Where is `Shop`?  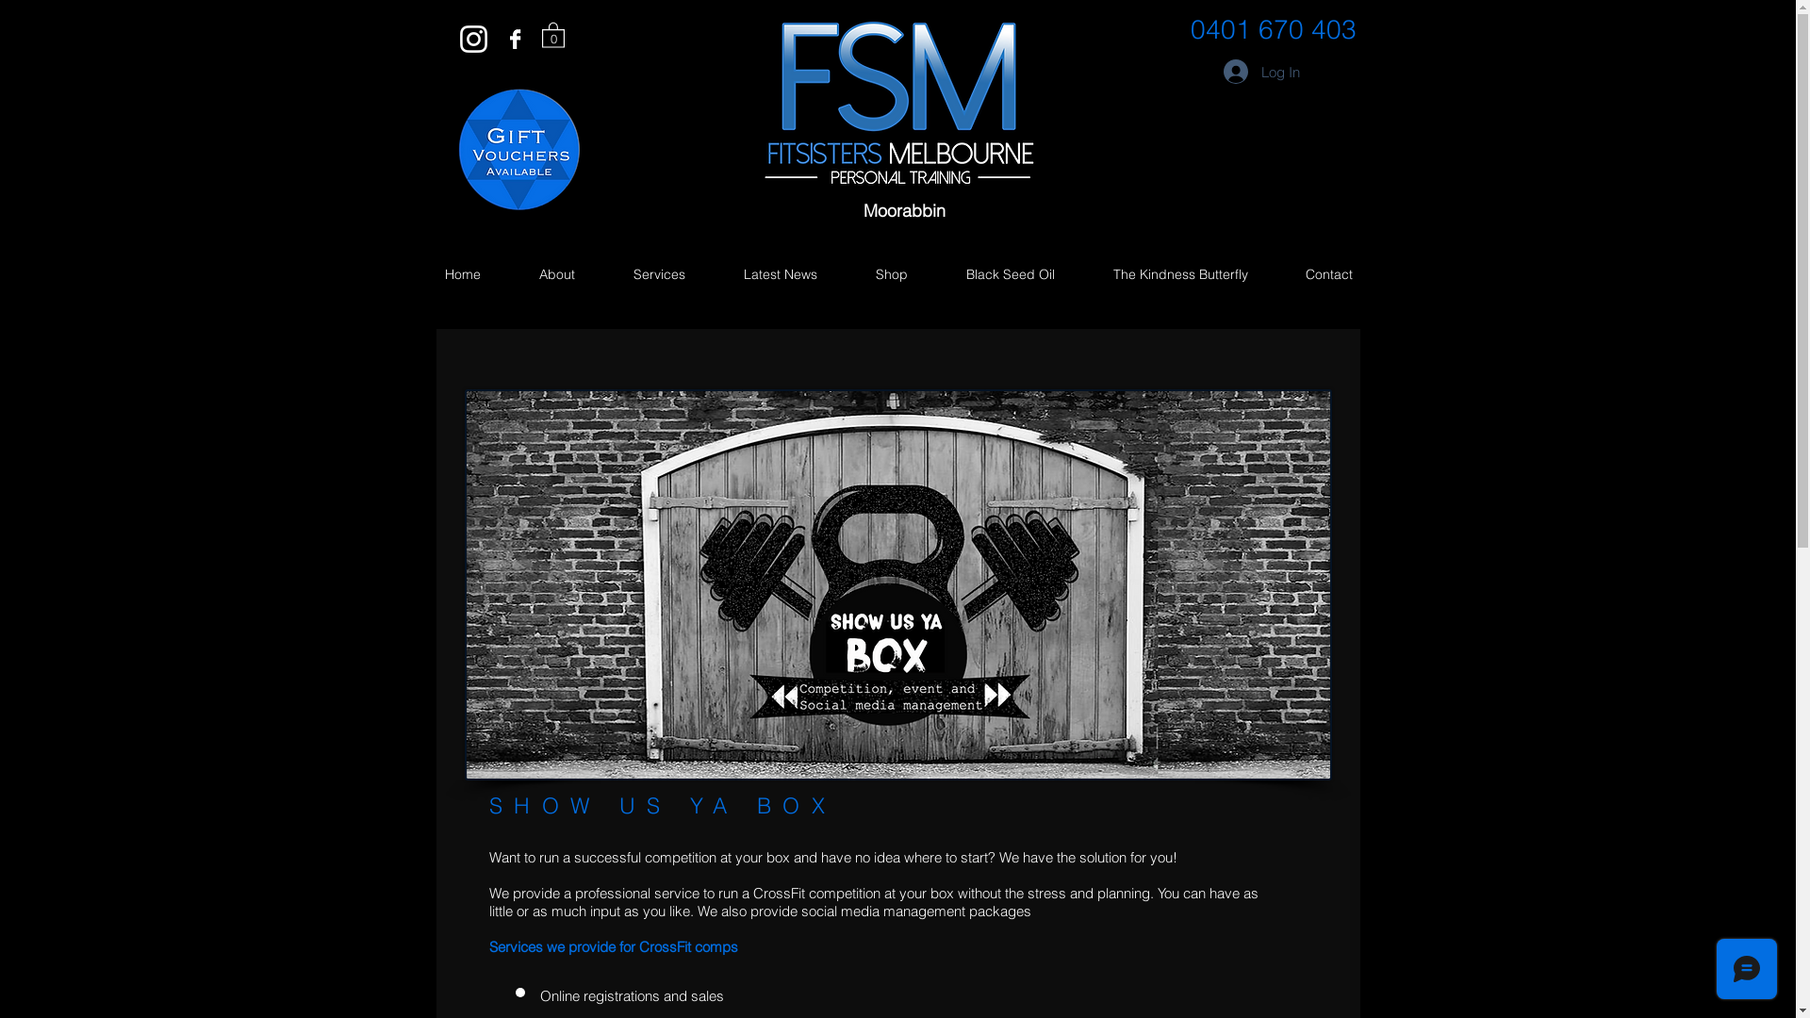 Shop is located at coordinates (892, 275).